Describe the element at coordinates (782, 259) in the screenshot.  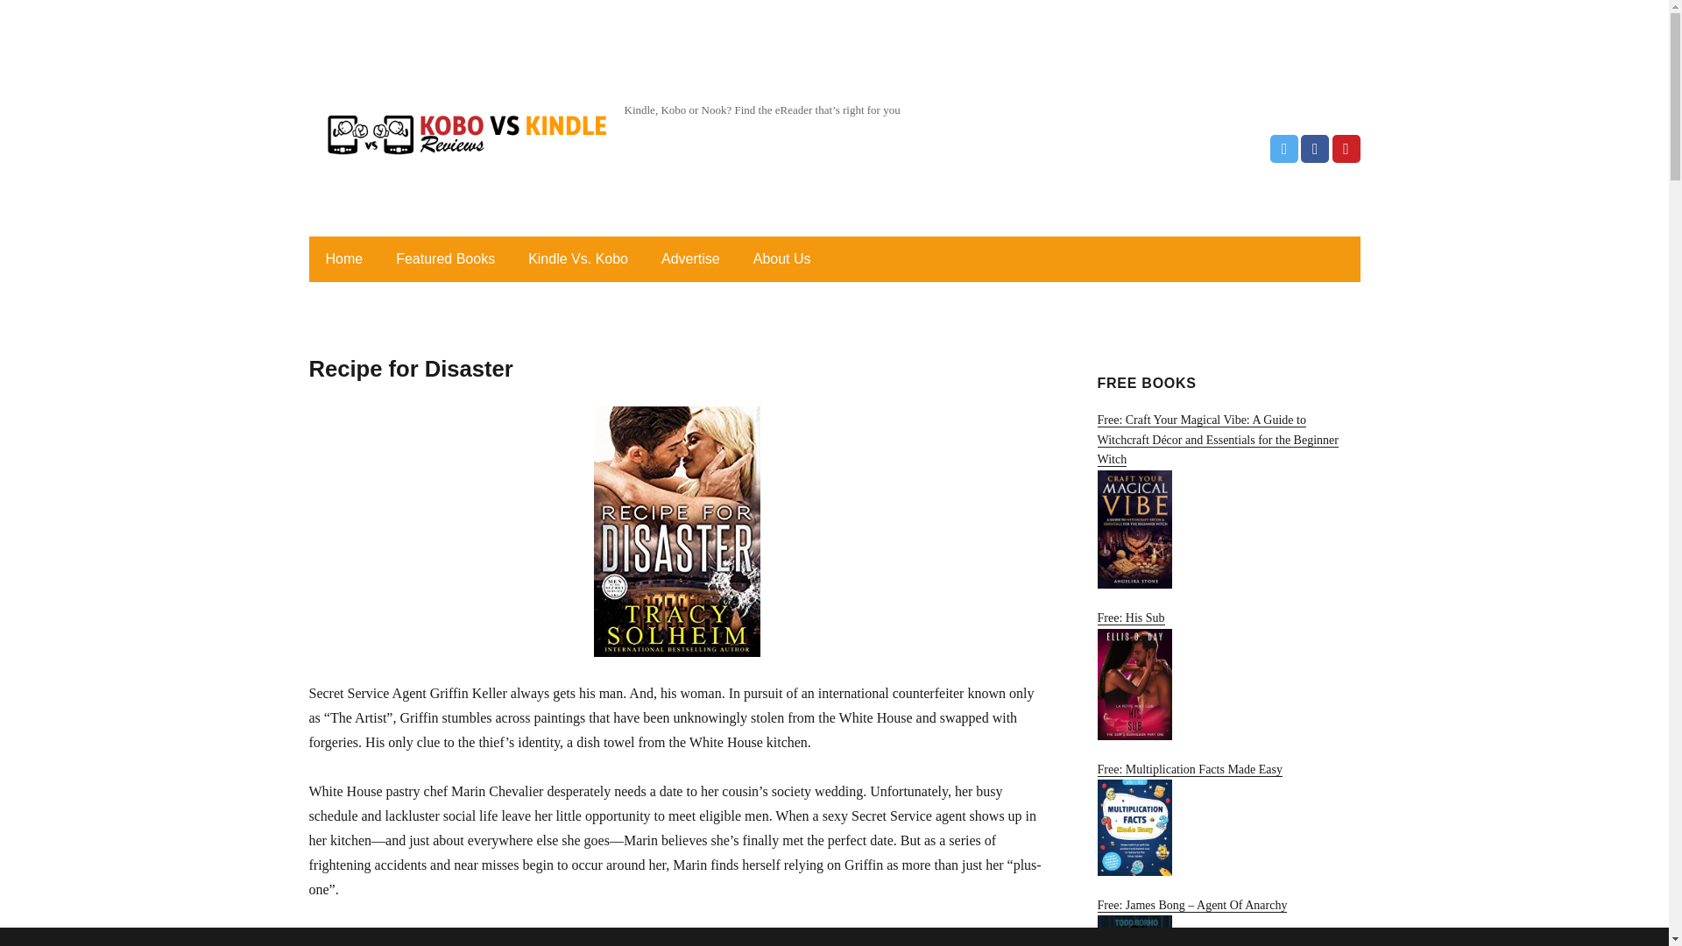
I see `About Us` at that location.